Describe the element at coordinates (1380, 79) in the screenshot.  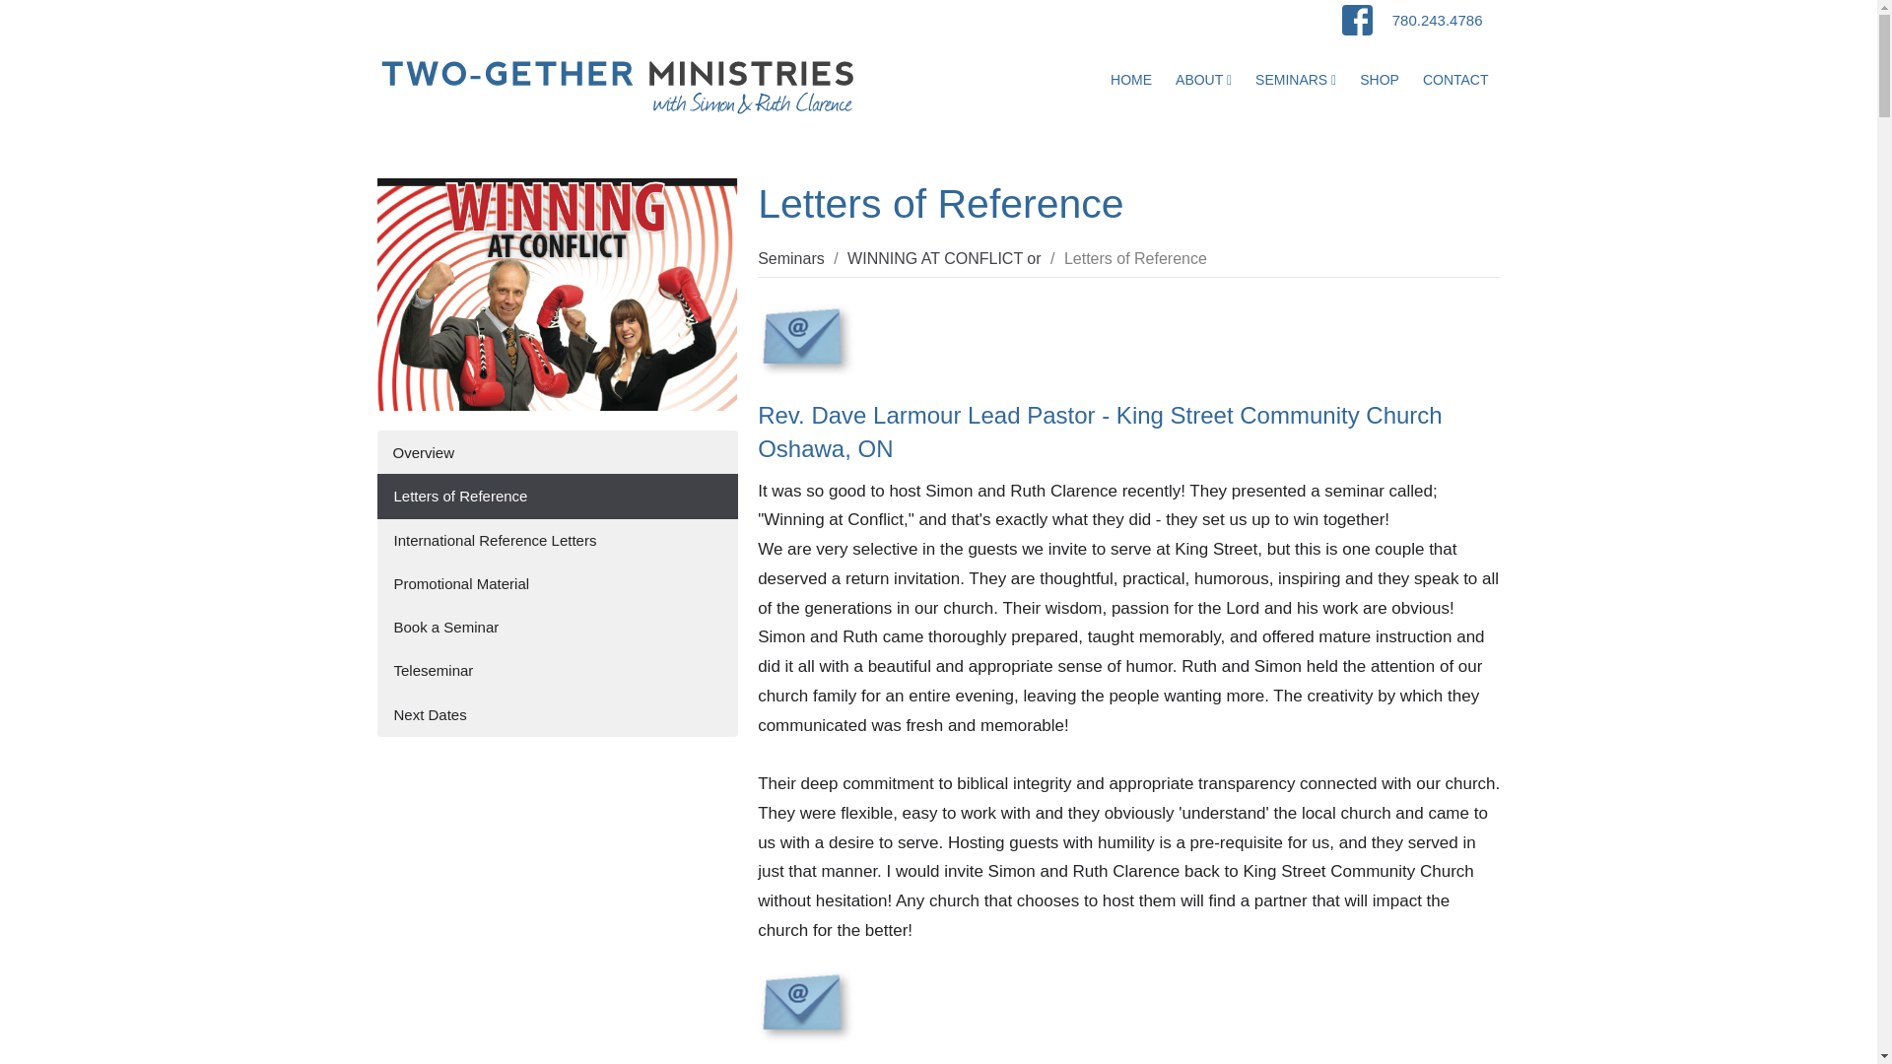
I see `SHOP` at that location.